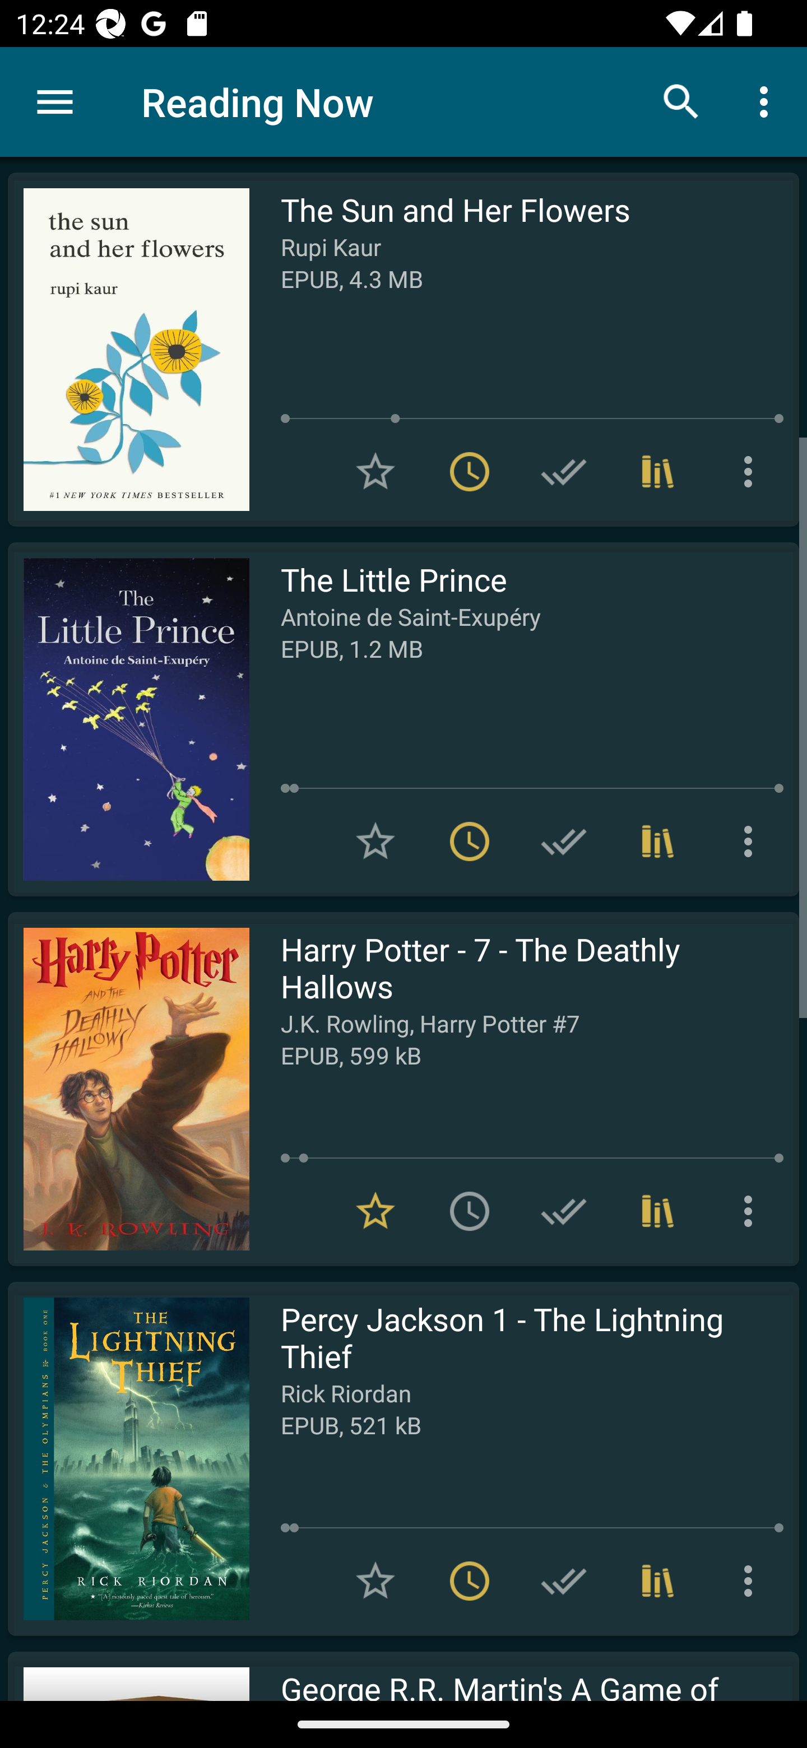  I want to click on Add to Have read, so click(564, 1581).